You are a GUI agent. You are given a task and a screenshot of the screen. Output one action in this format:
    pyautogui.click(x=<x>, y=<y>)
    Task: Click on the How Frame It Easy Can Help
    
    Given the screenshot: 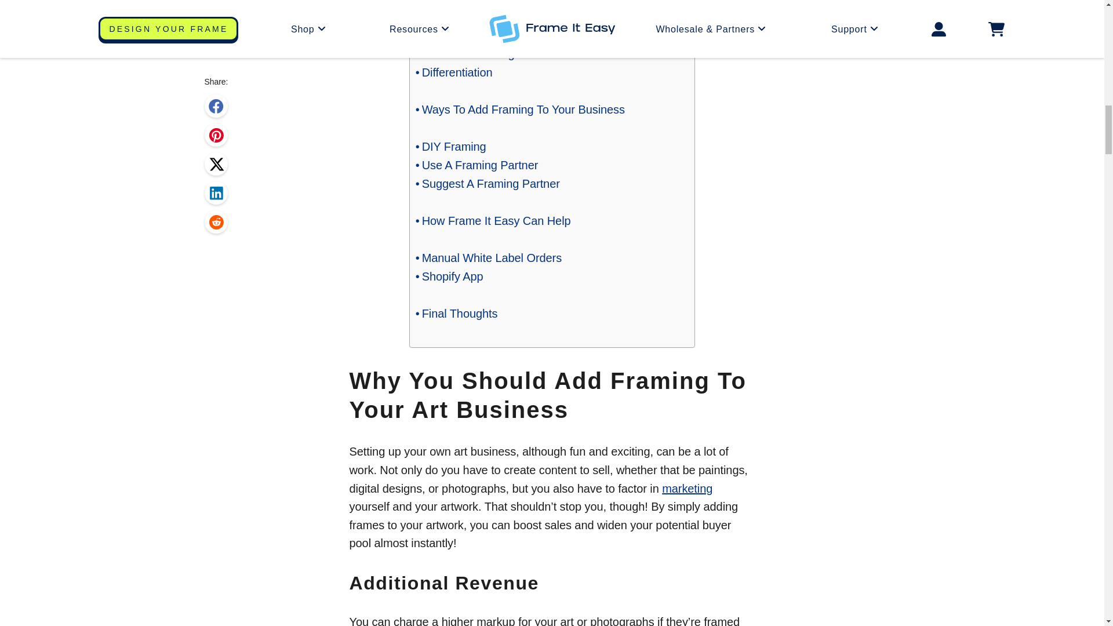 What is the action you would take?
    pyautogui.click(x=493, y=221)
    